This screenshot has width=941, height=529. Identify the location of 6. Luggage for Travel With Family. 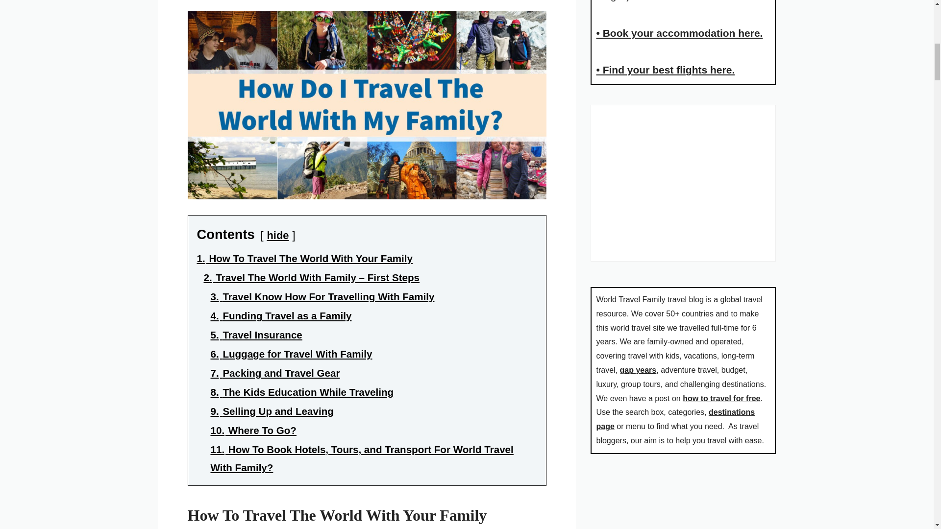
(292, 354).